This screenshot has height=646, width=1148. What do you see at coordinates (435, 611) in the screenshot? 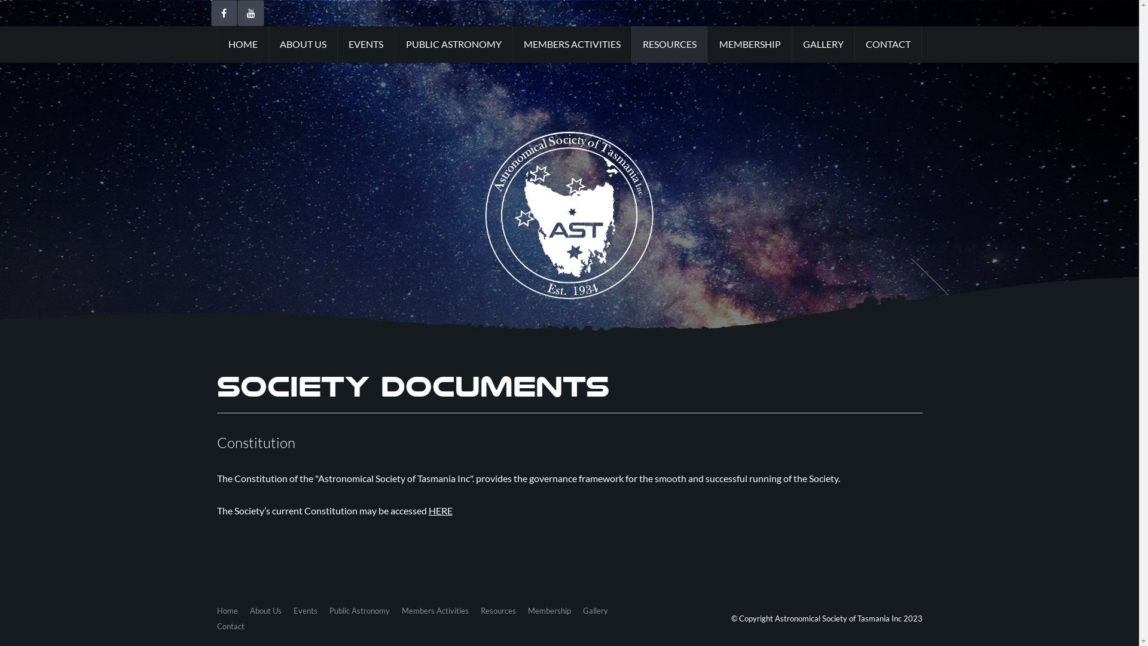
I see `Members Activities` at bounding box center [435, 611].